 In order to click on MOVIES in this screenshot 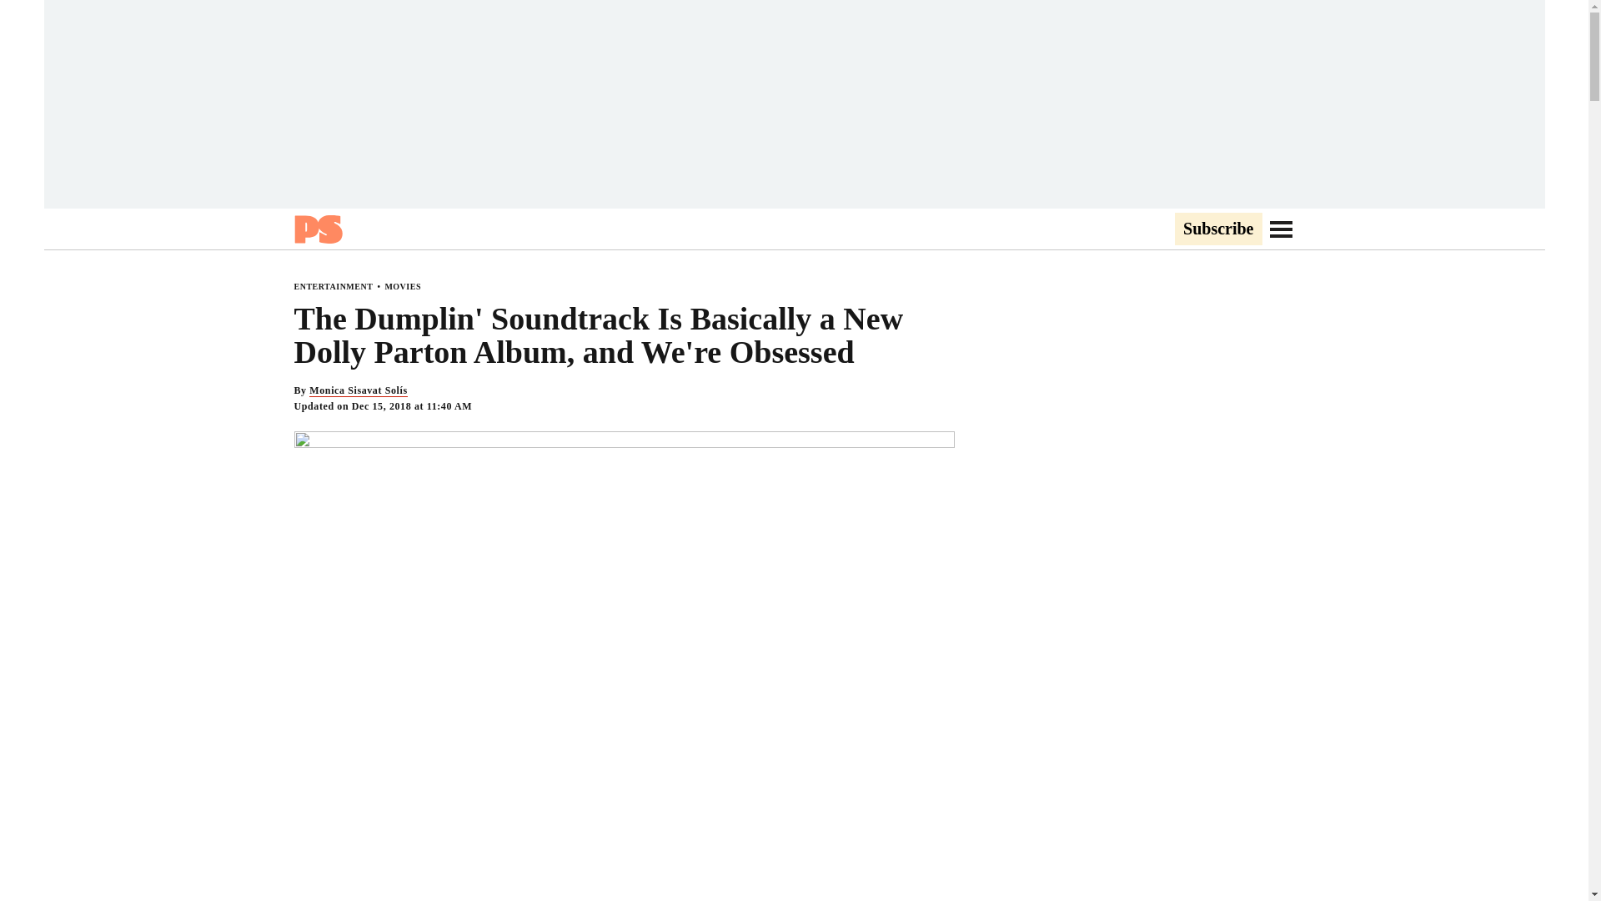, I will do `click(402, 286)`.